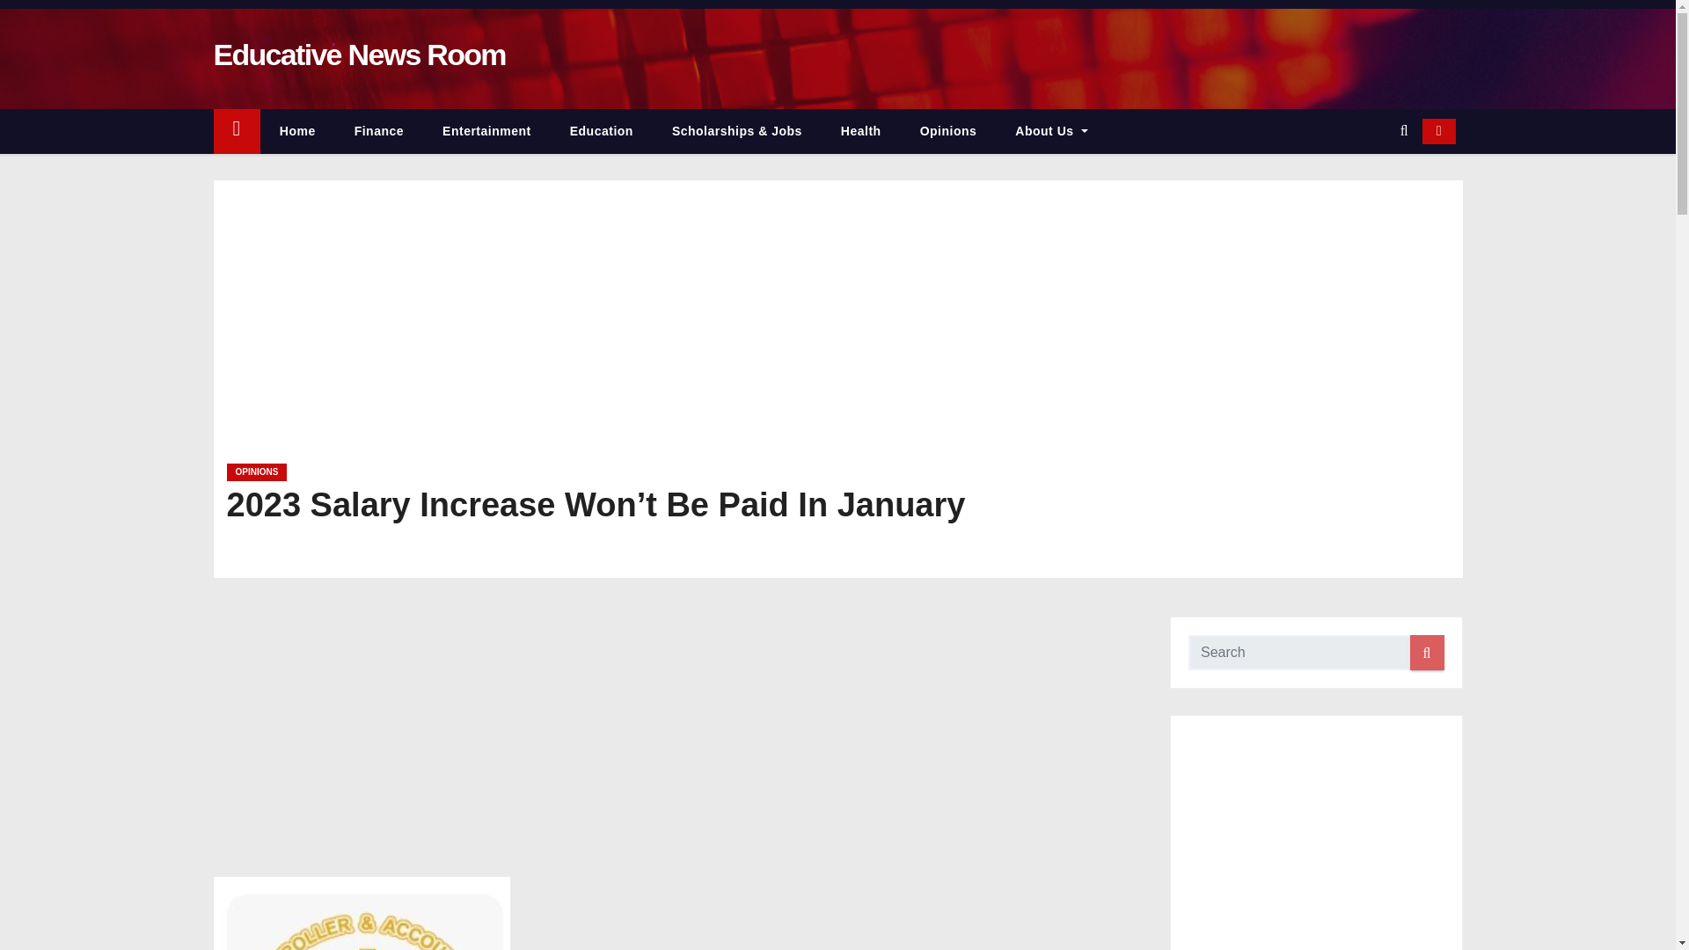 The height and width of the screenshot is (950, 1689). Describe the element at coordinates (948, 131) in the screenshot. I see `Opinions` at that location.